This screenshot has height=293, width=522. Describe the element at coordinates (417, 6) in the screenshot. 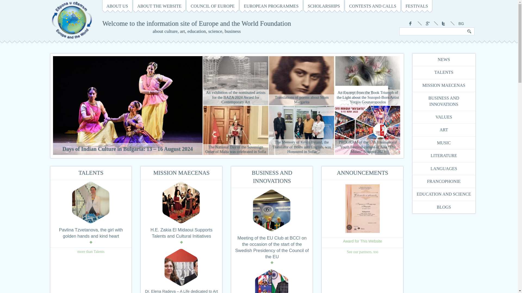

I see `FESTIVALS` at that location.